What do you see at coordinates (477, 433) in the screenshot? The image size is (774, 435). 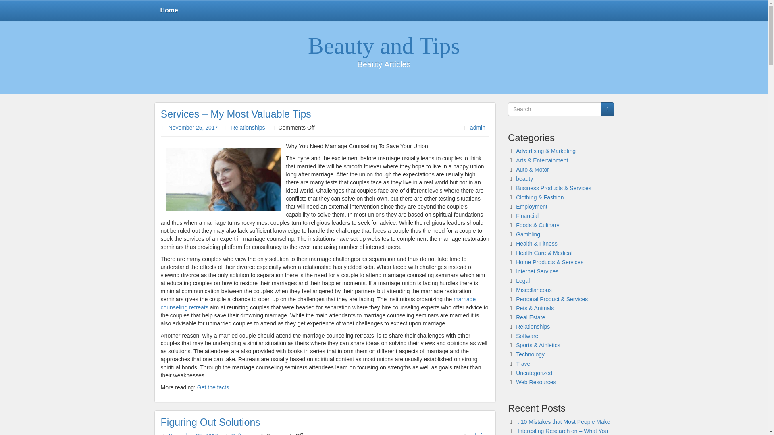 I see `admin` at bounding box center [477, 433].